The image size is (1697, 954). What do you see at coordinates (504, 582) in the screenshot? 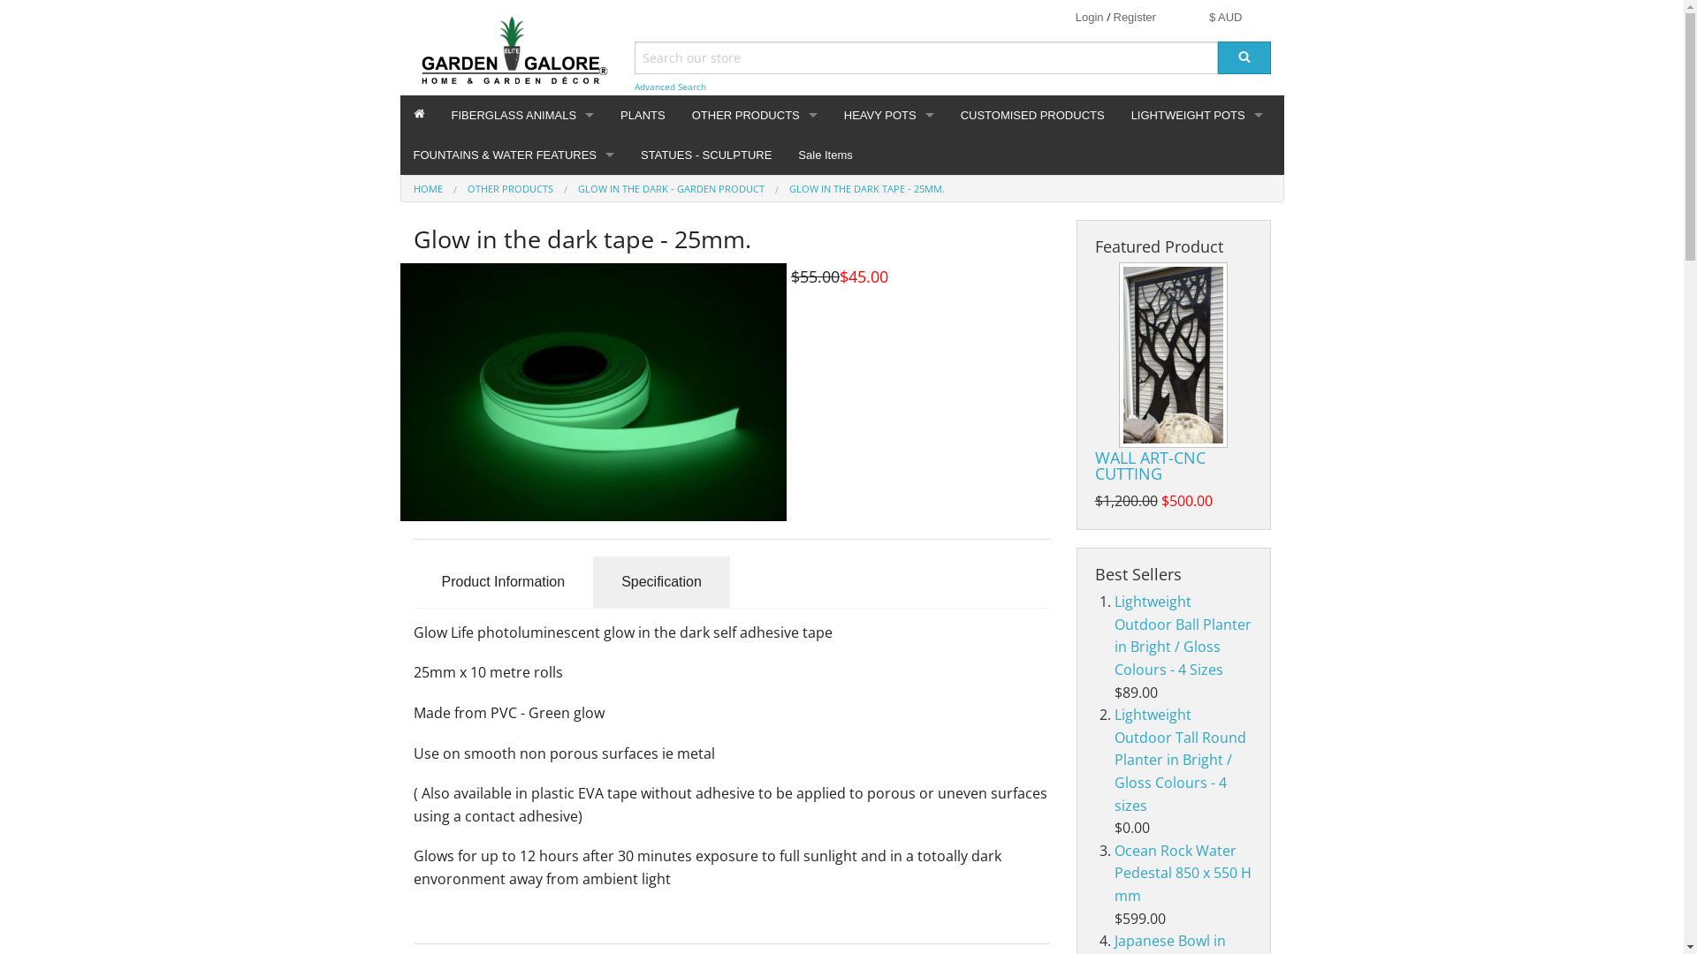
I see `Product Information` at bounding box center [504, 582].